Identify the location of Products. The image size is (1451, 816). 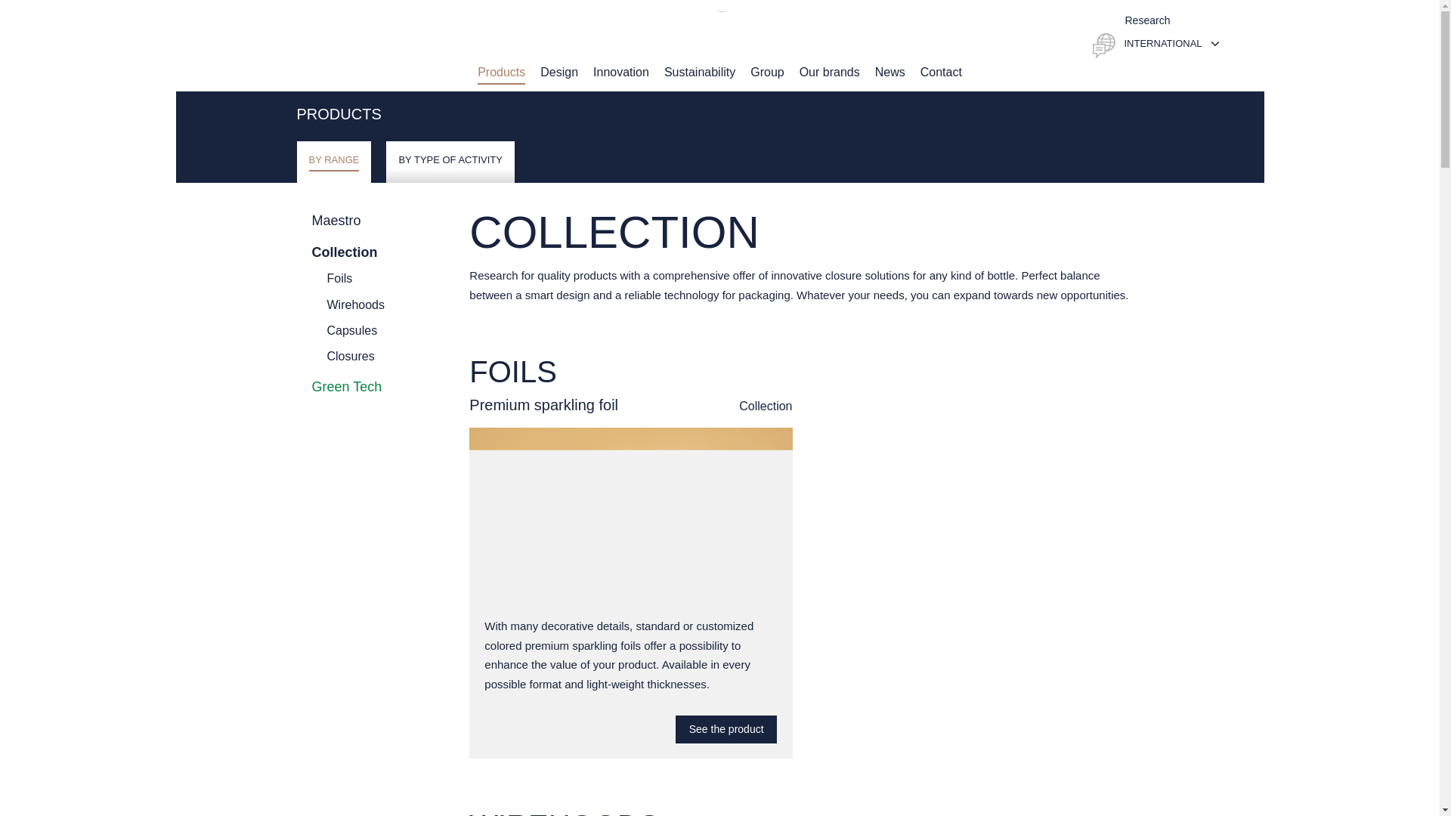
(501, 72).